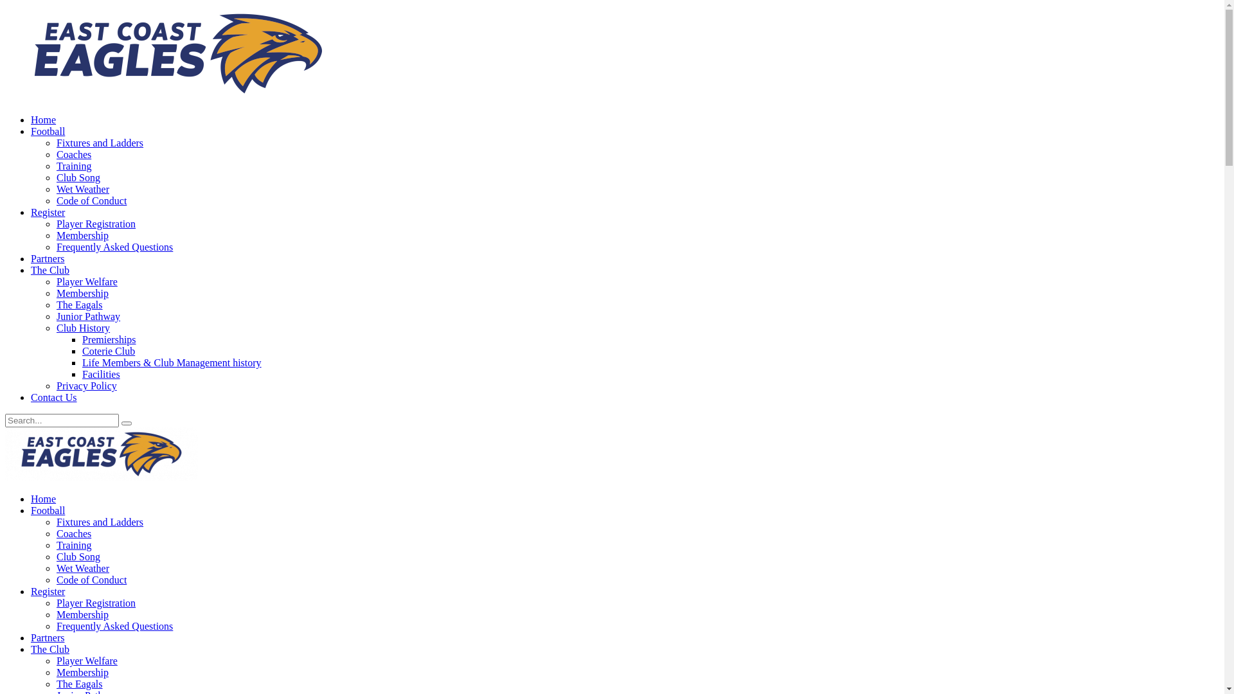  I want to click on Coaches, so click(74, 533).